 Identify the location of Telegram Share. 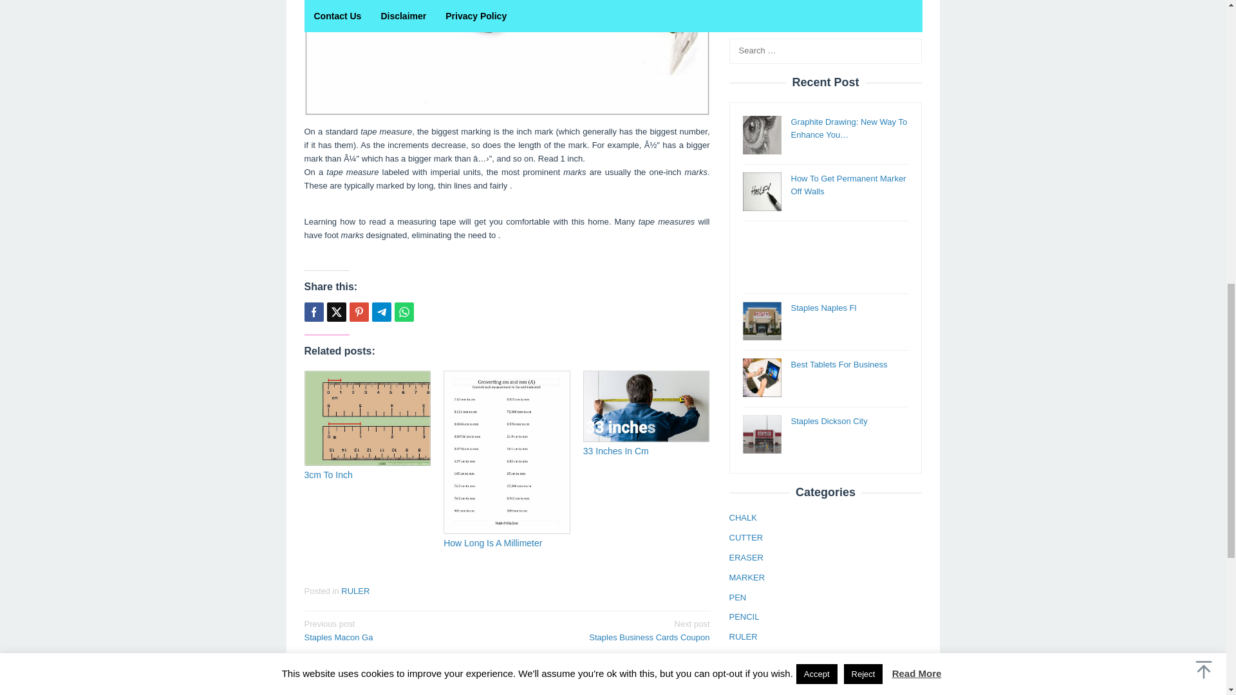
(381, 311).